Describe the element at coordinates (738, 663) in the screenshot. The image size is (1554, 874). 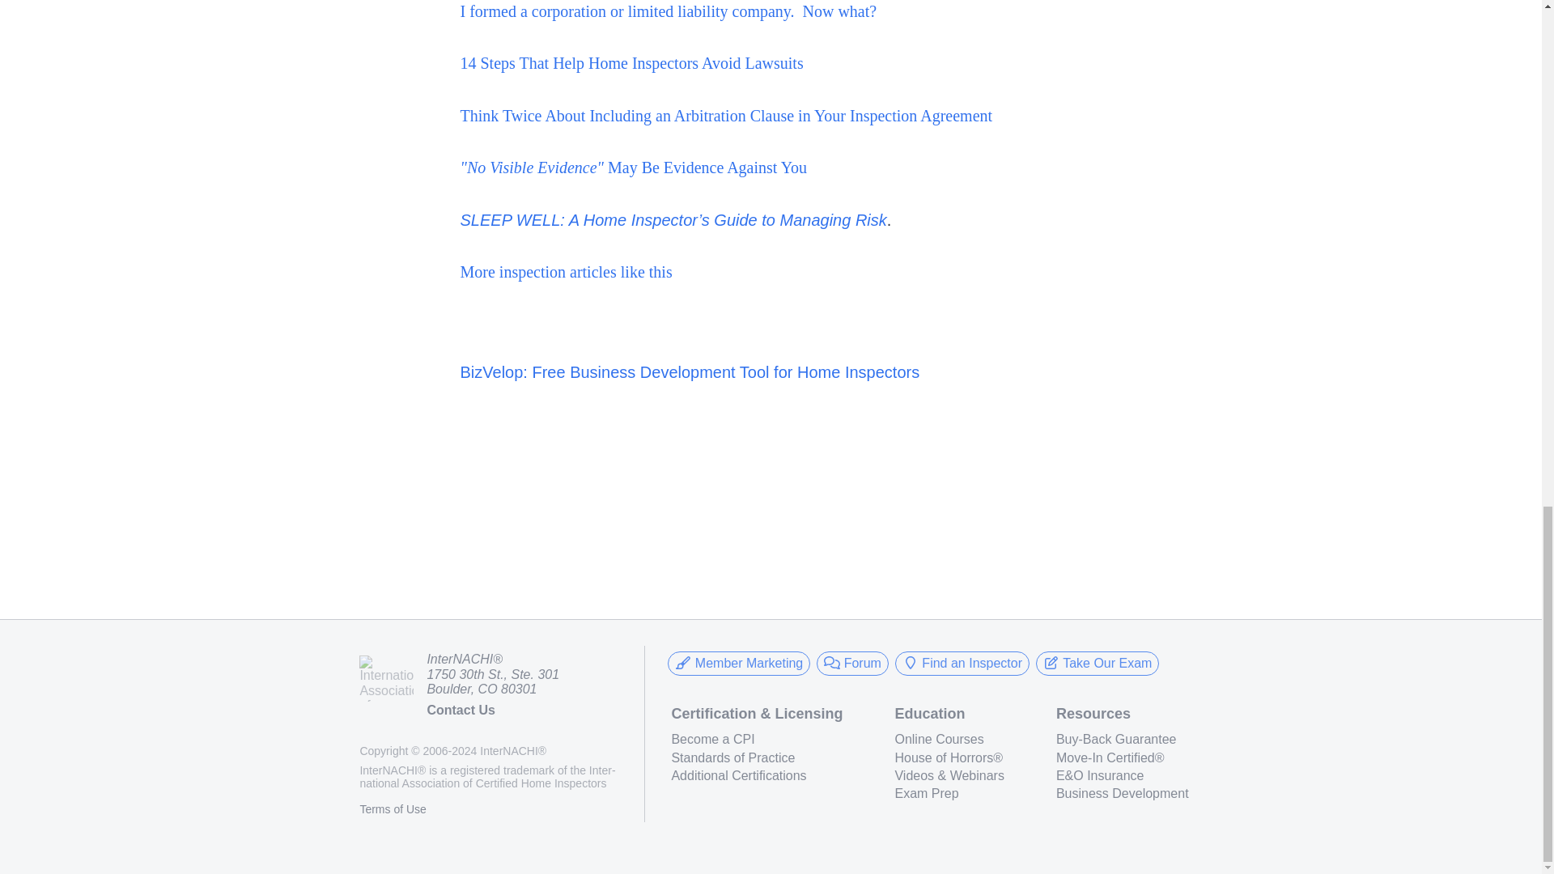
I see `Member Marketing` at that location.